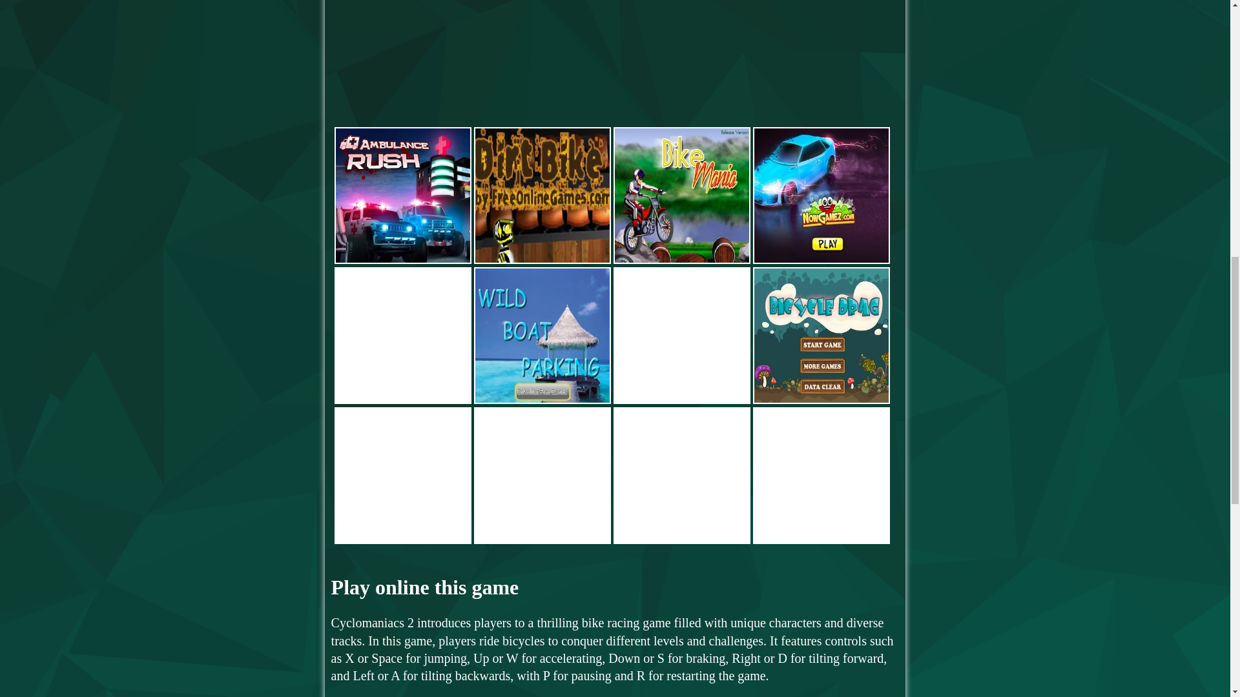  What do you see at coordinates (615, 62) in the screenshot?
I see `Advertisement` at bounding box center [615, 62].